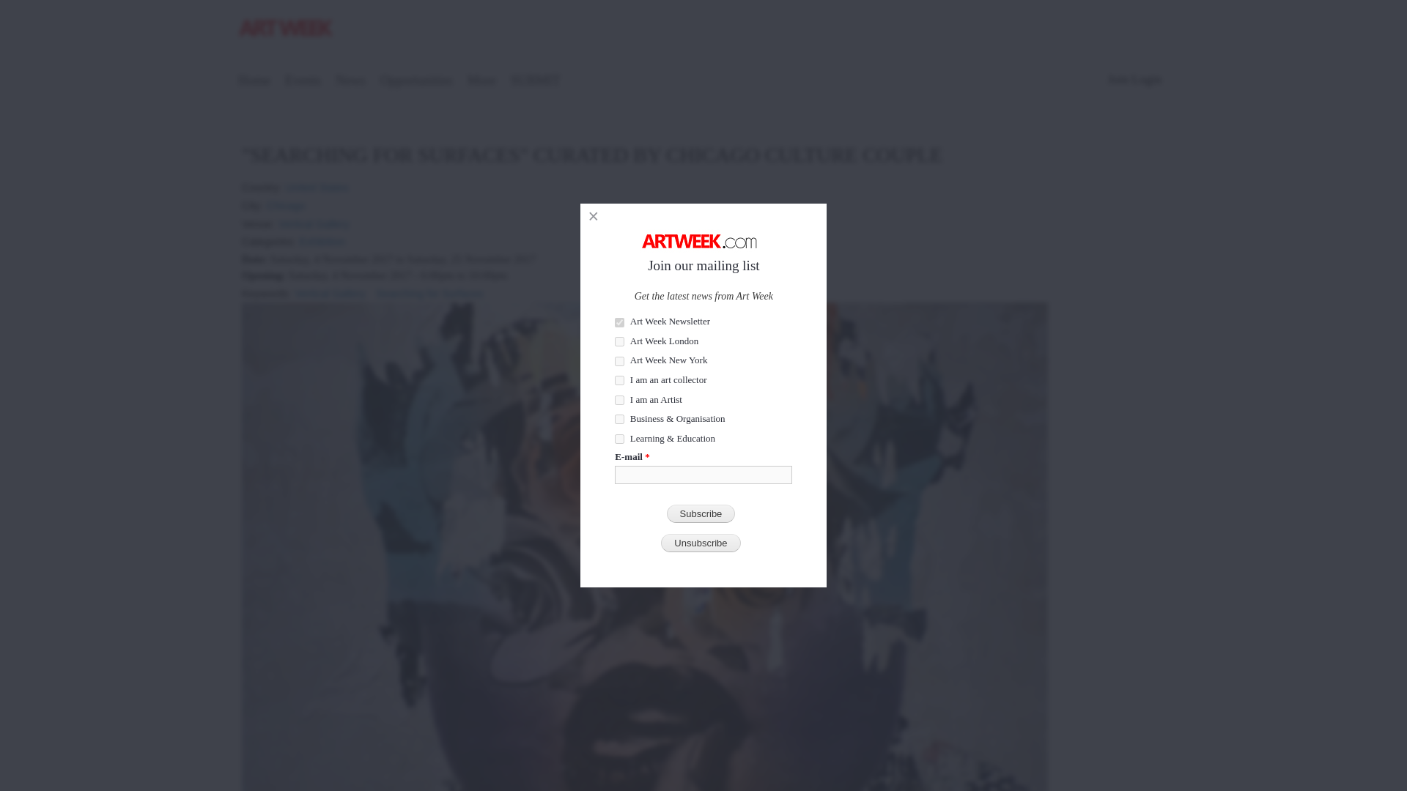 This screenshot has width=1407, height=791. What do you see at coordinates (620, 438) in the screenshot?
I see `11700` at bounding box center [620, 438].